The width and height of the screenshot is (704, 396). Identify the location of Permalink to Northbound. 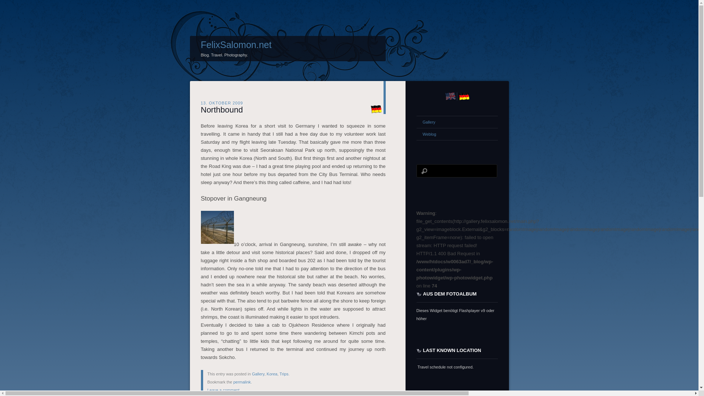
(242, 382).